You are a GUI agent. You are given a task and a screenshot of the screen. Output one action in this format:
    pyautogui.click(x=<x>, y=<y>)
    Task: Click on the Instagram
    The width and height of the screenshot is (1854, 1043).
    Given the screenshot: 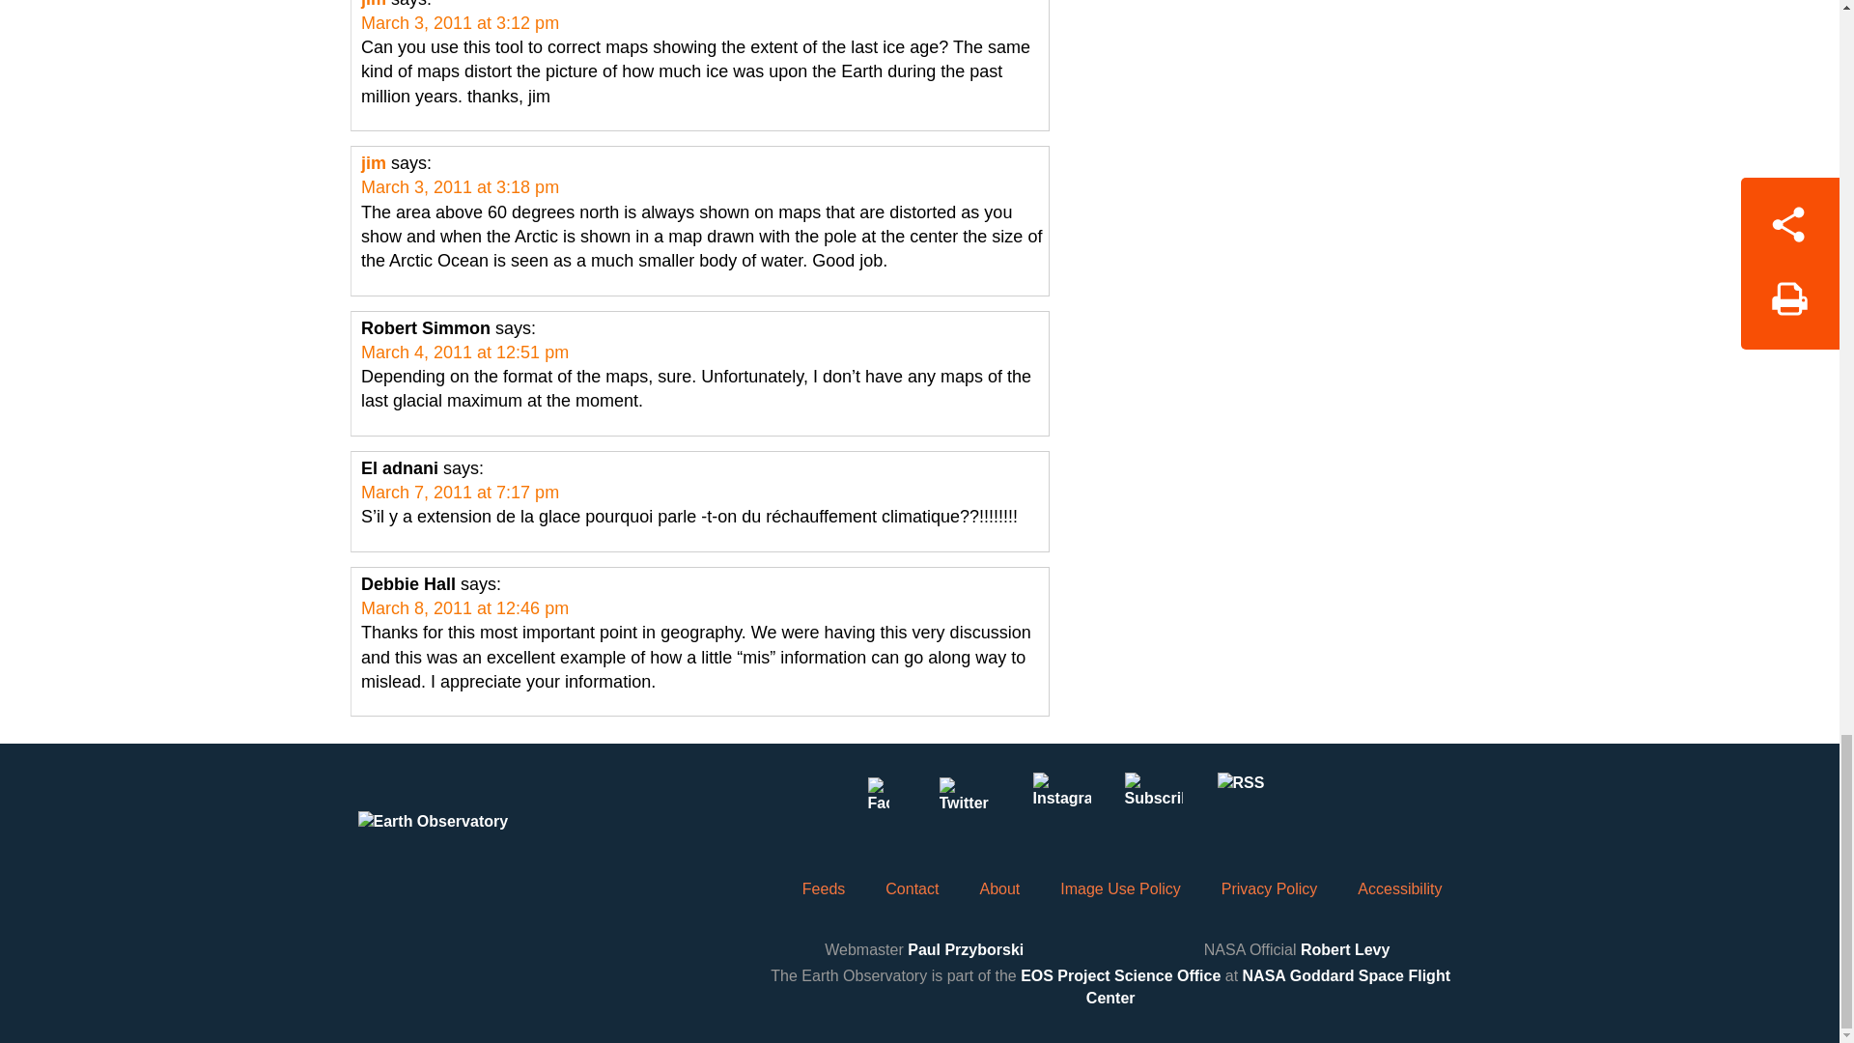 What is the action you would take?
    pyautogui.click(x=1061, y=802)
    